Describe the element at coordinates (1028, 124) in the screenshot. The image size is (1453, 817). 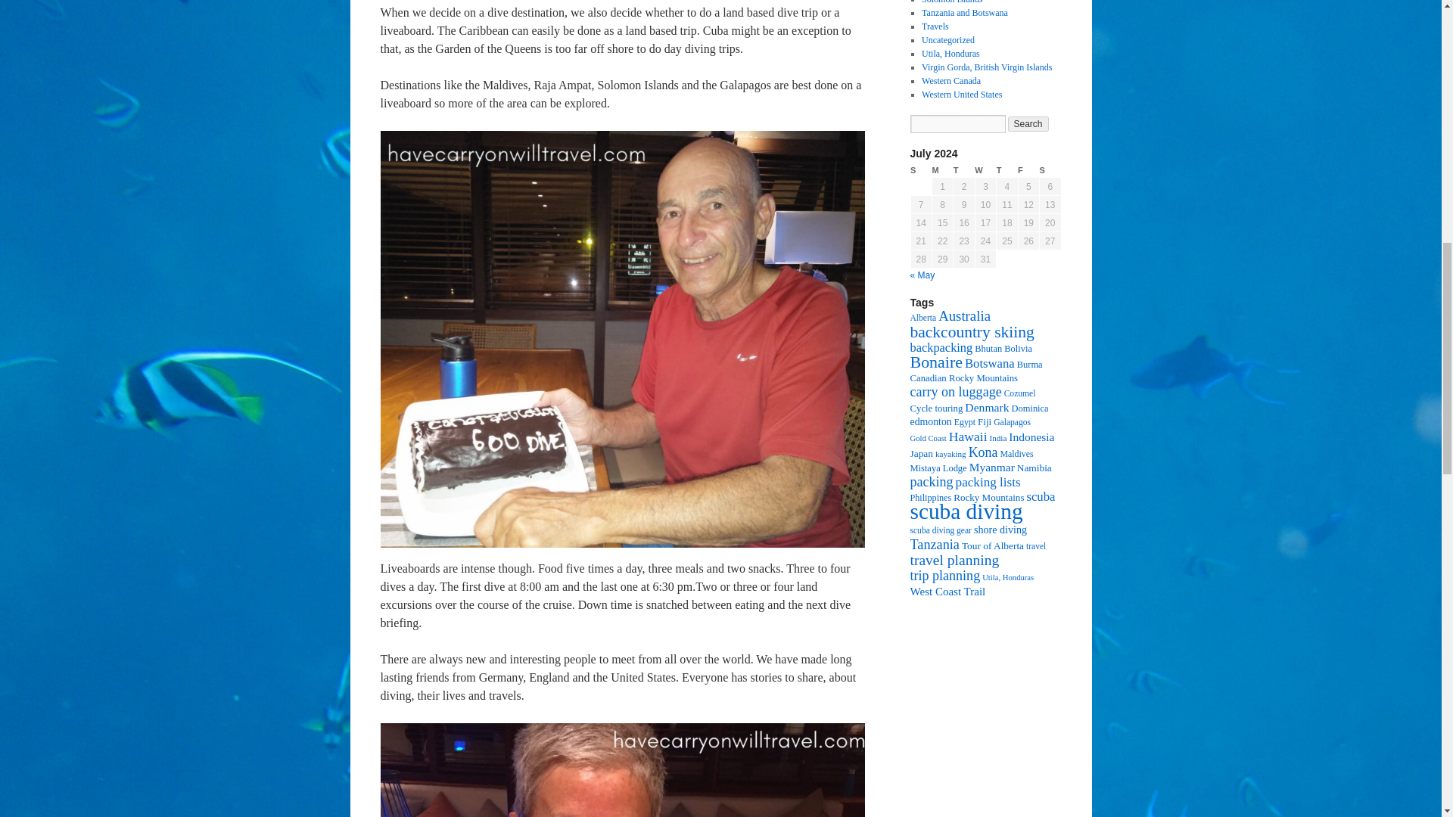
I see `Search` at that location.